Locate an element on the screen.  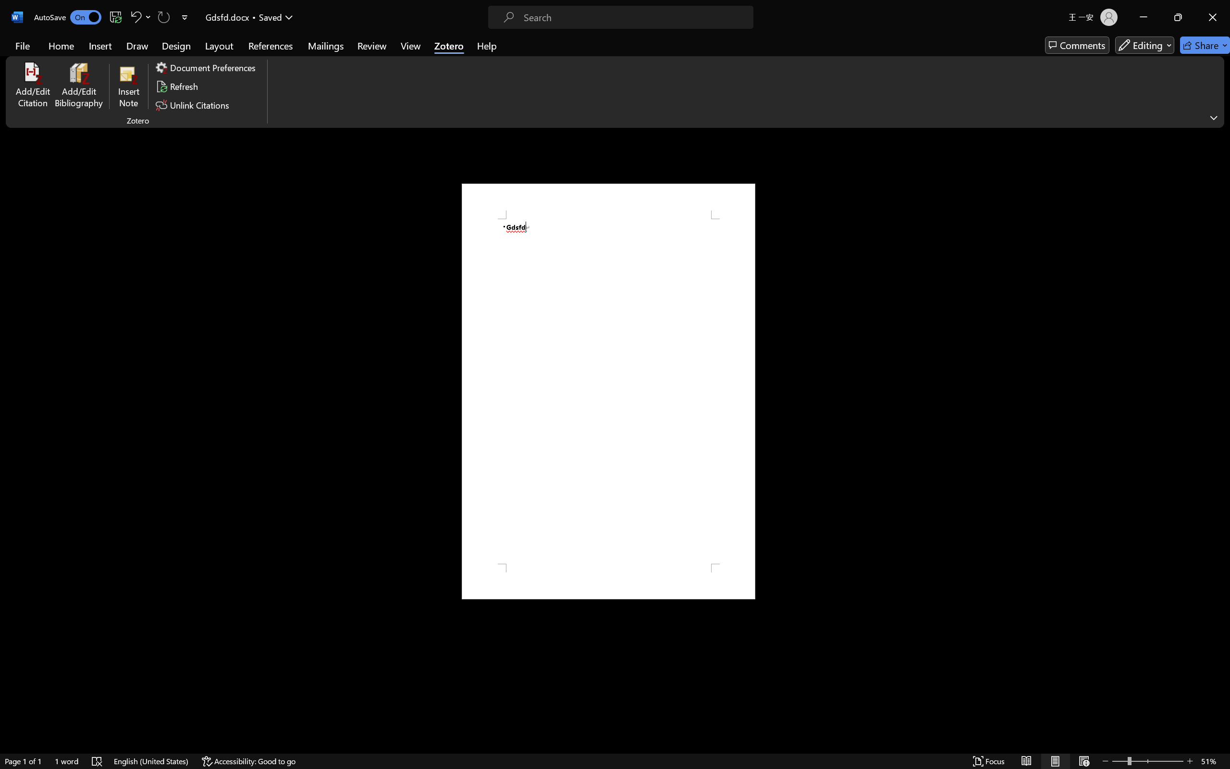
Page 1 content is located at coordinates (608, 391).